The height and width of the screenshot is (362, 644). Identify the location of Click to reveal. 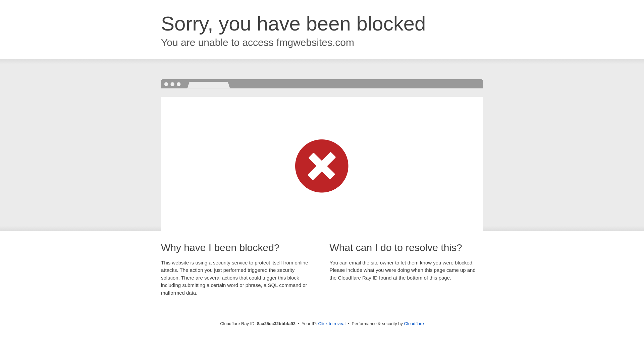
(332, 324).